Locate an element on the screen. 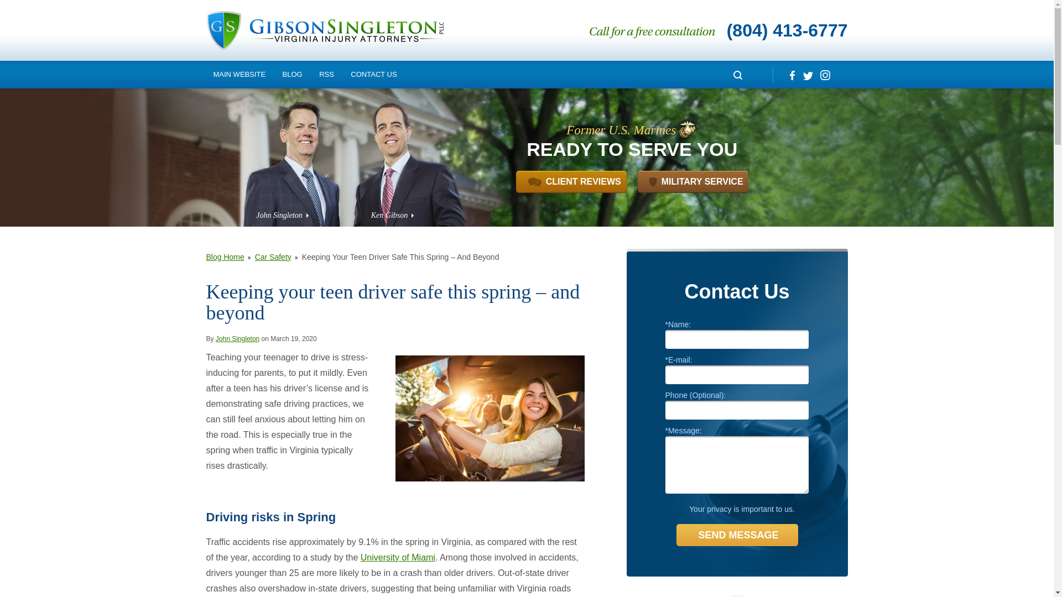 Image resolution: width=1062 pixels, height=597 pixels. BLOG is located at coordinates (292, 74).